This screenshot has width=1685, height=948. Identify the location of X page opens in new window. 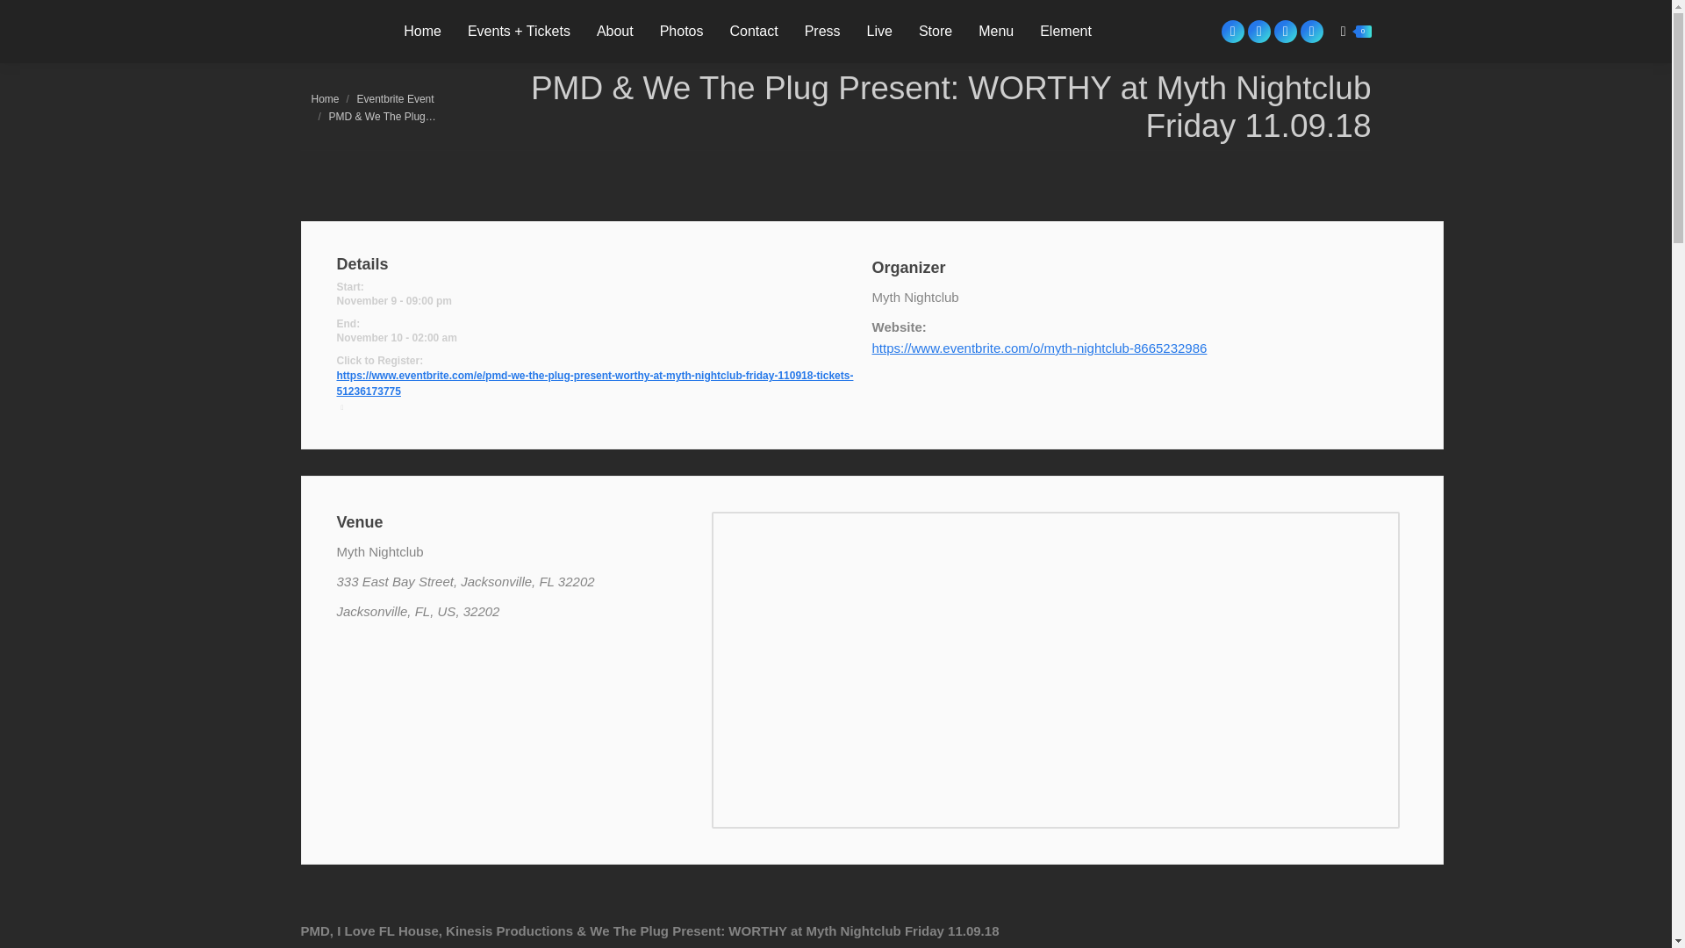
(1285, 31).